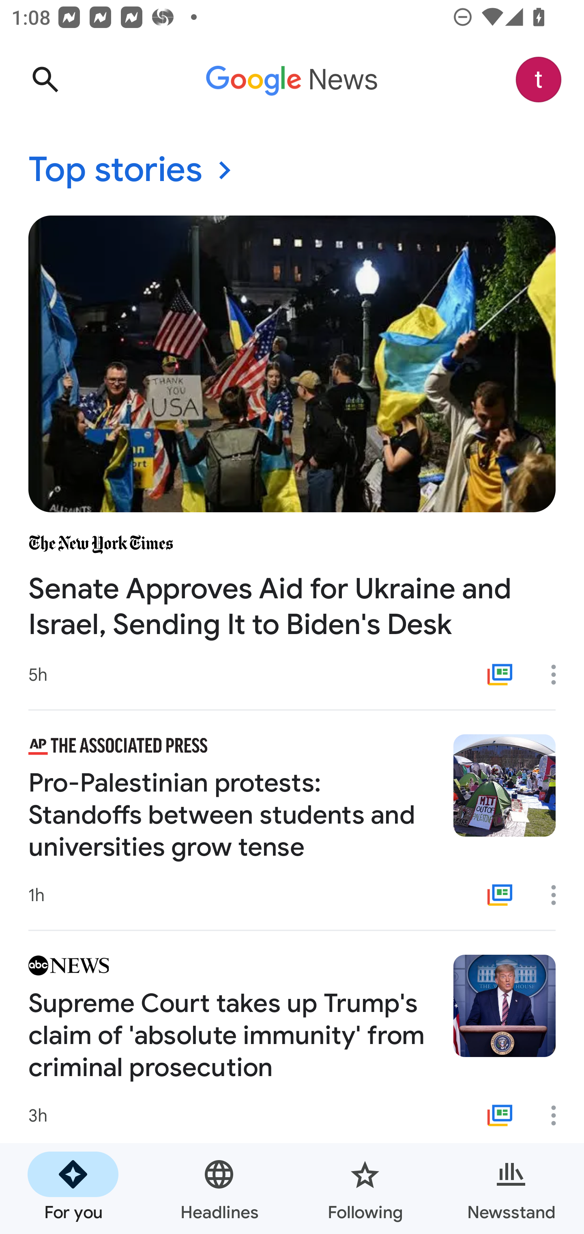  Describe the element at coordinates (219, 1189) in the screenshot. I see `Headlines` at that location.